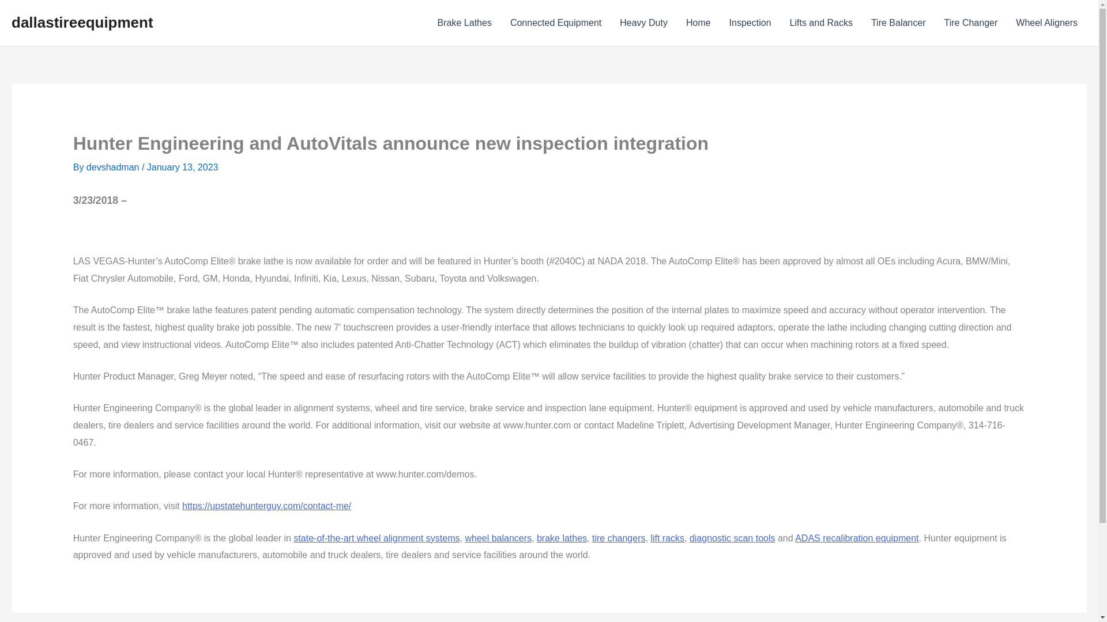  Describe the element at coordinates (857, 538) in the screenshot. I see `ADAS recalibration equipment` at that location.